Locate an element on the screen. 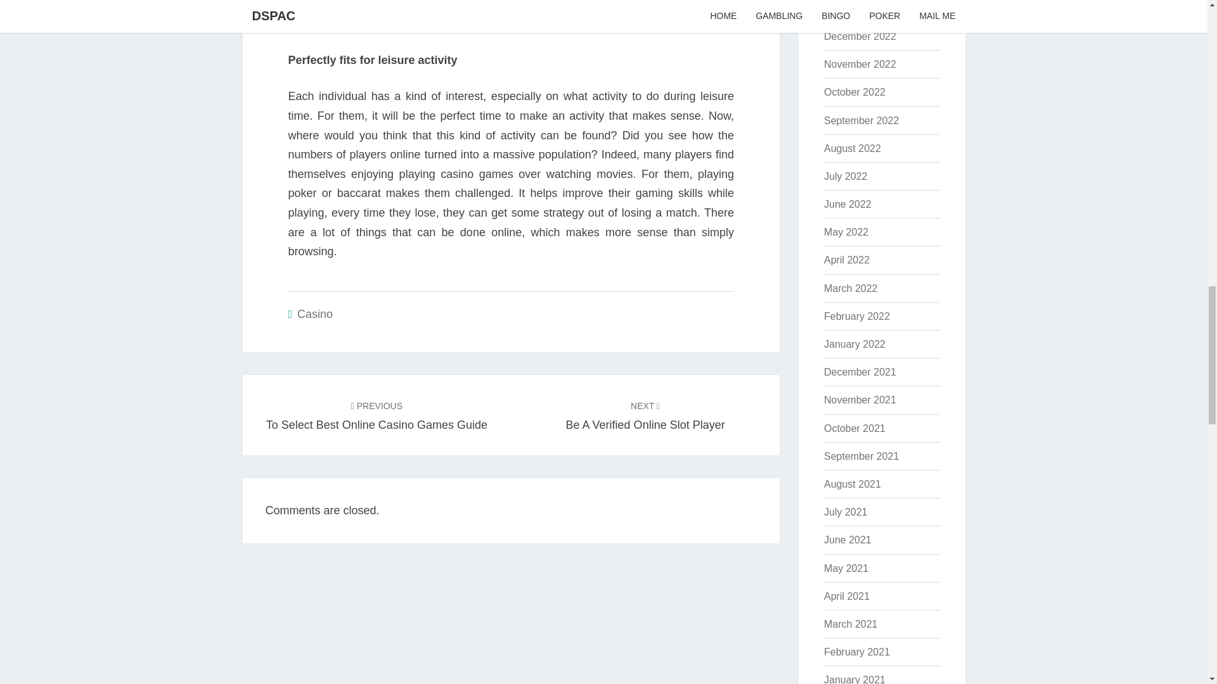 This screenshot has width=1217, height=684. September 2022 is located at coordinates (861, 120).